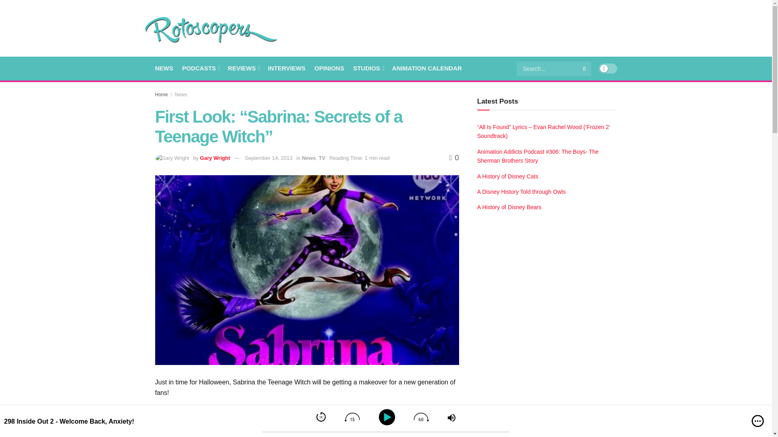 The image size is (778, 437). I want to click on Back 15 seconds, so click(352, 417).